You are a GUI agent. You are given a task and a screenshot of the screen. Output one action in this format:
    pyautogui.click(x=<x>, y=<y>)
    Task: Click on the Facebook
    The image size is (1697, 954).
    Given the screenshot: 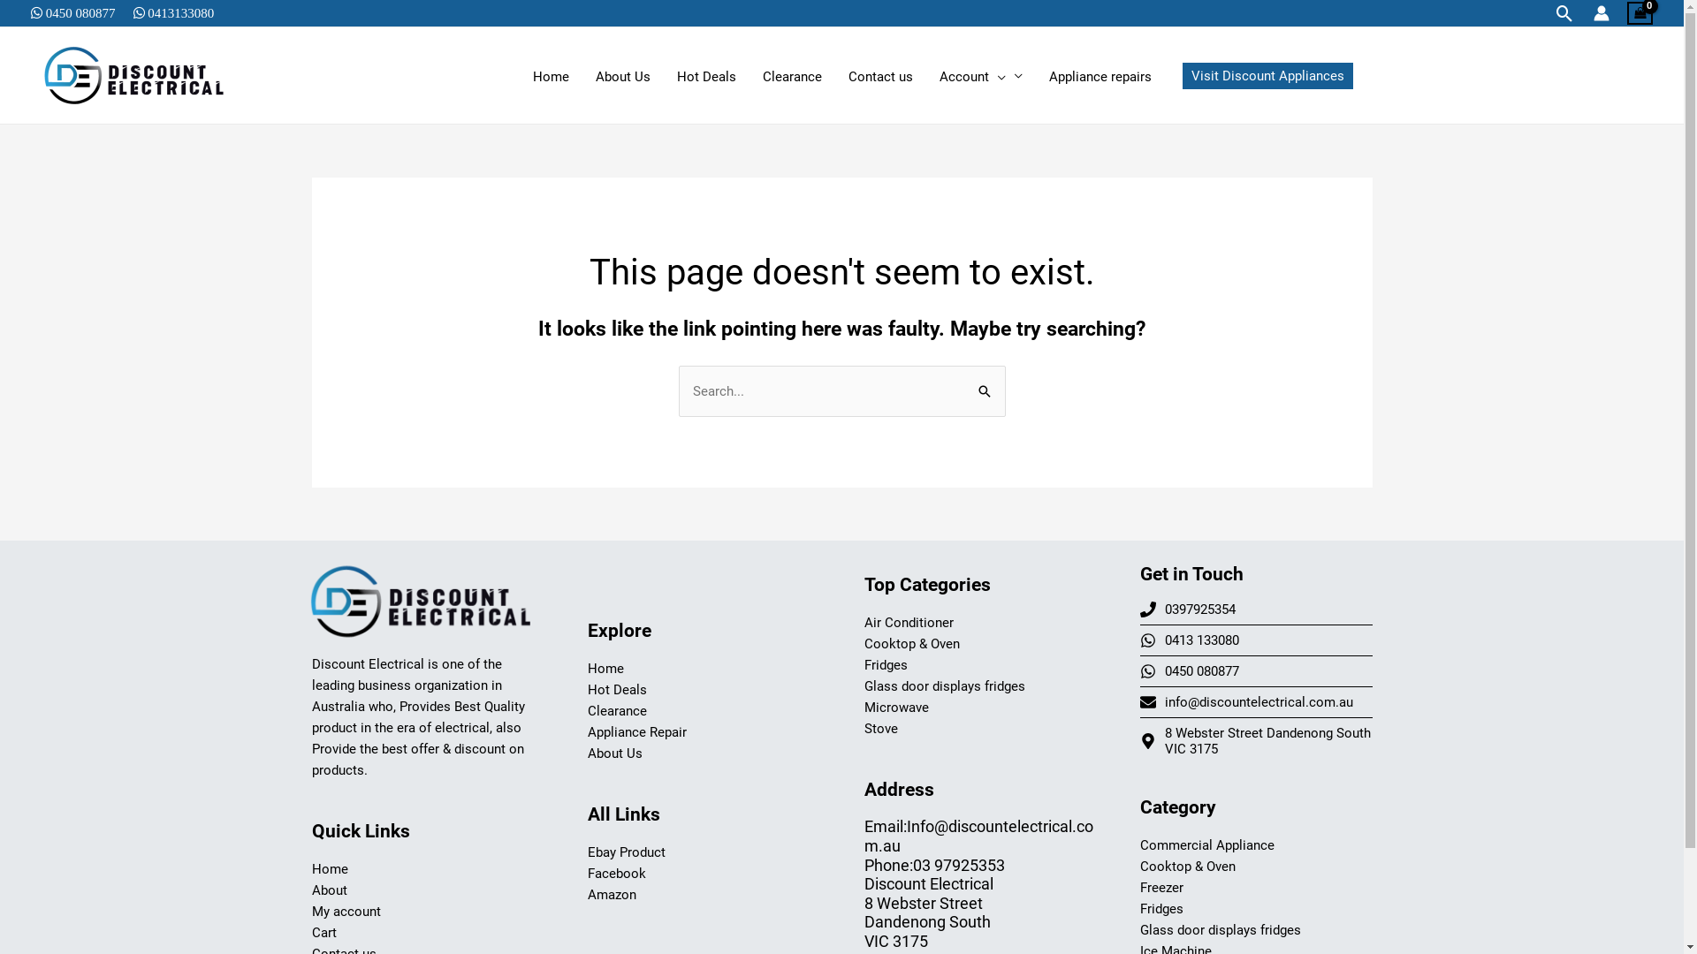 What is the action you would take?
    pyautogui.click(x=617, y=874)
    